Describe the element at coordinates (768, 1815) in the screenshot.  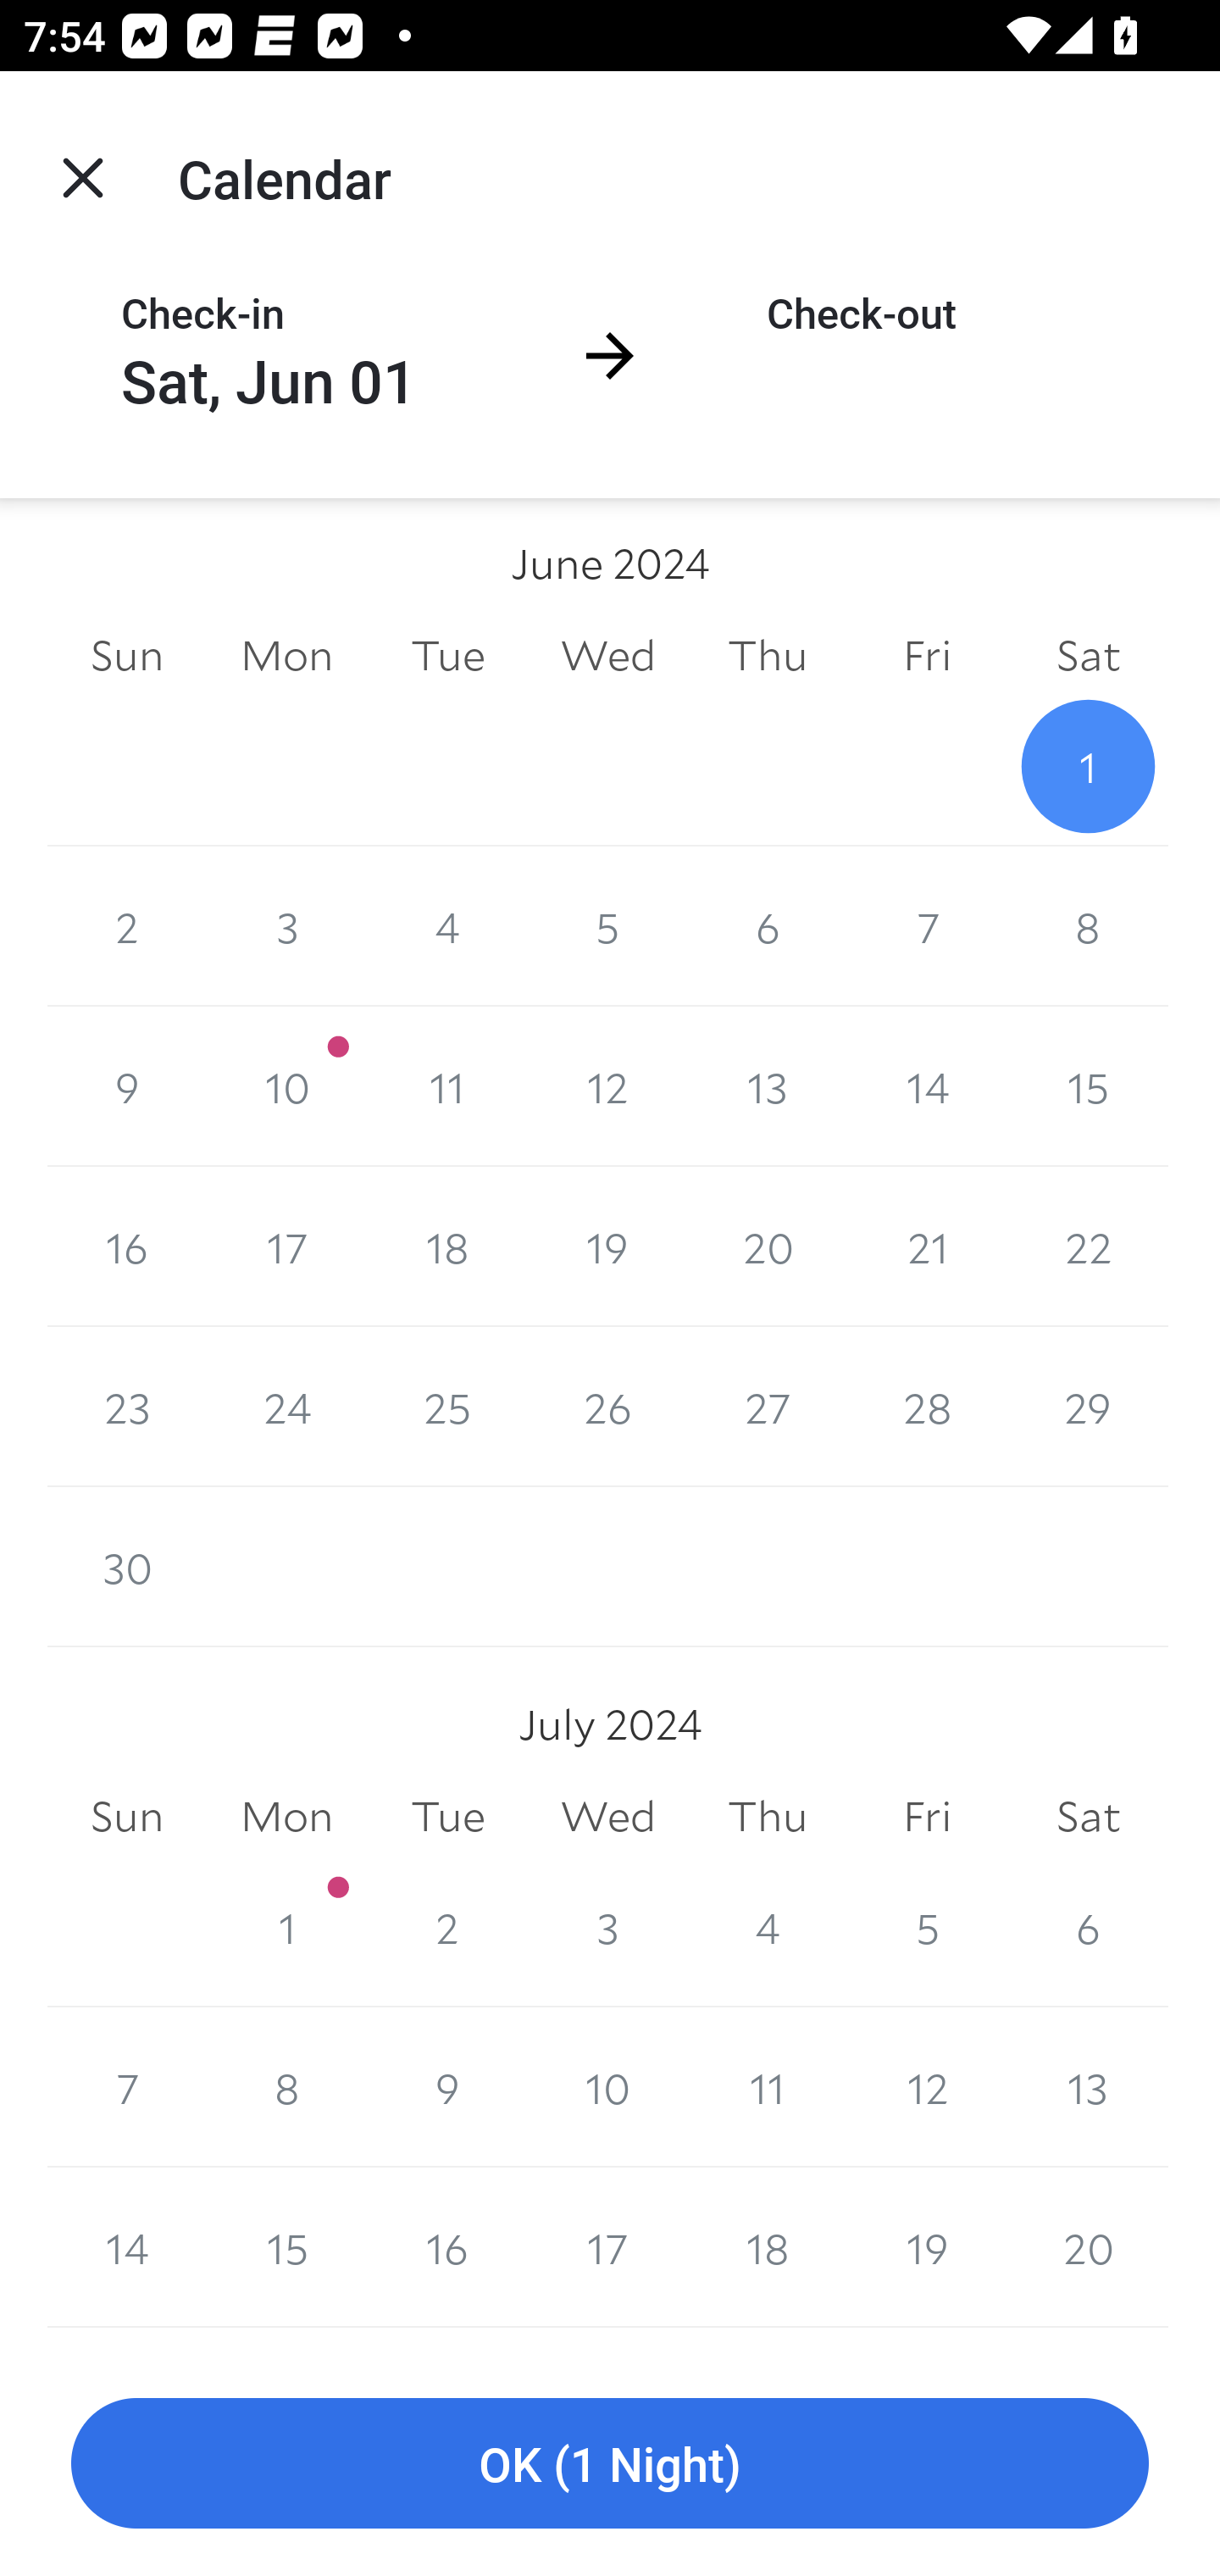
I see `Thu` at that location.